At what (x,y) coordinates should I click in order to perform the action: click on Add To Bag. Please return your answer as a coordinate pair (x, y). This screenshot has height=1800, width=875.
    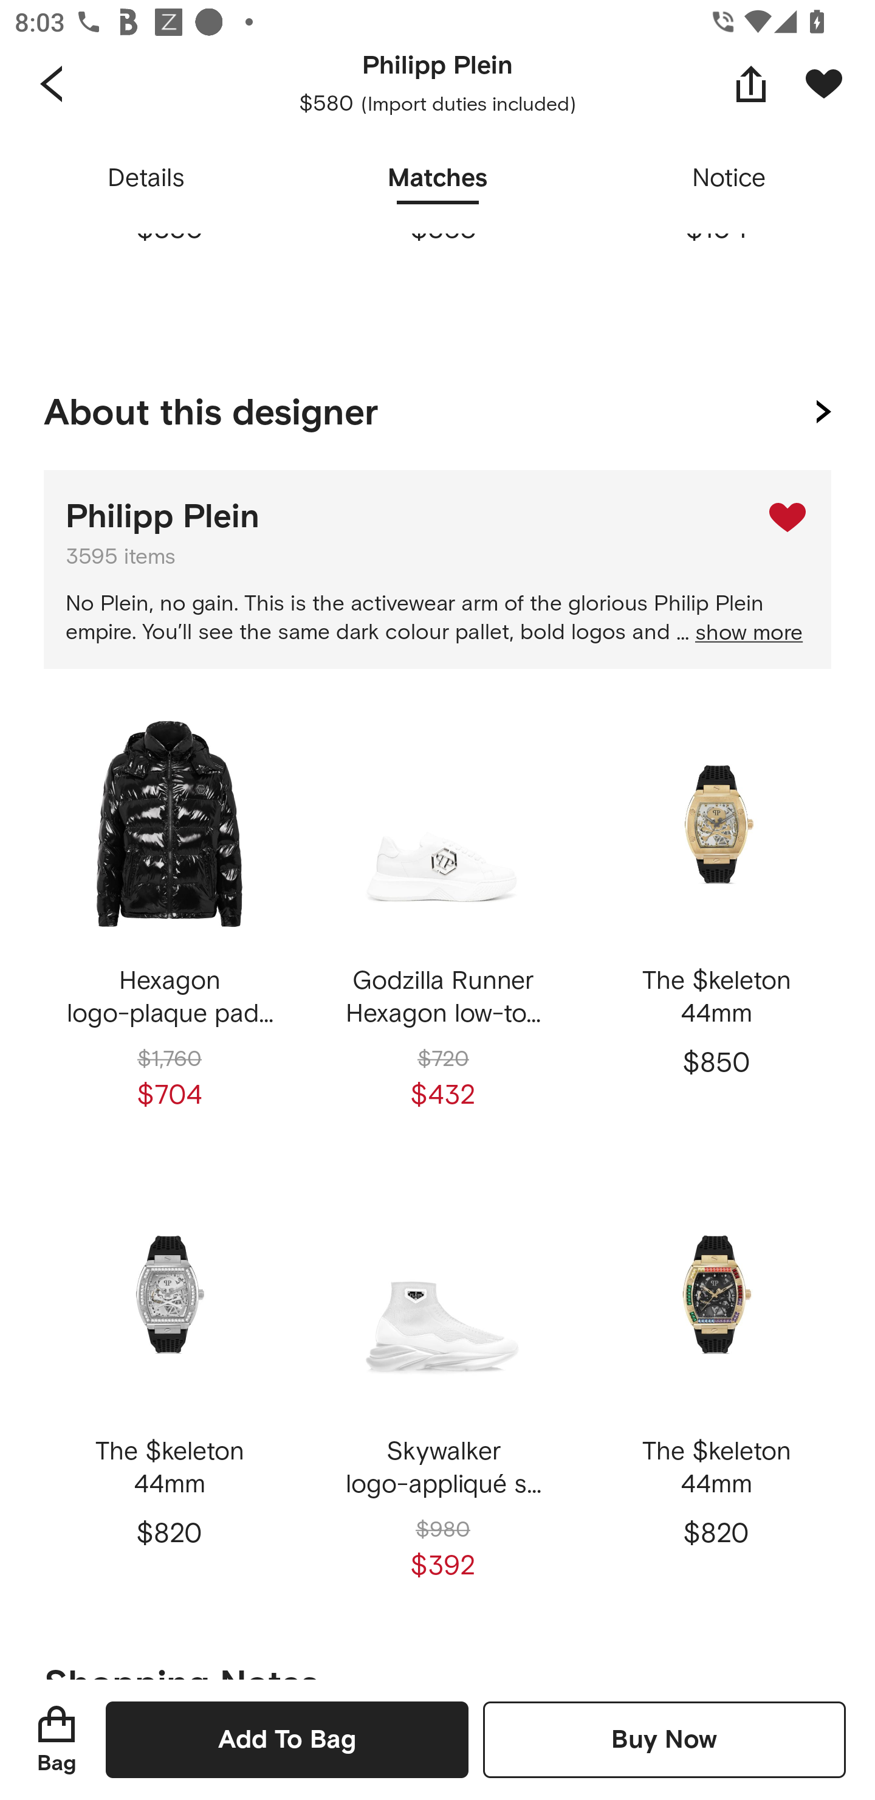
    Looking at the image, I should click on (287, 1739).